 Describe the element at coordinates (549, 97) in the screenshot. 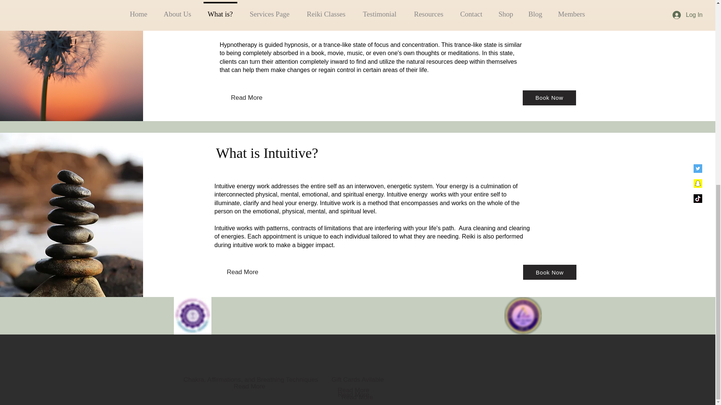

I see `Book Now` at that location.